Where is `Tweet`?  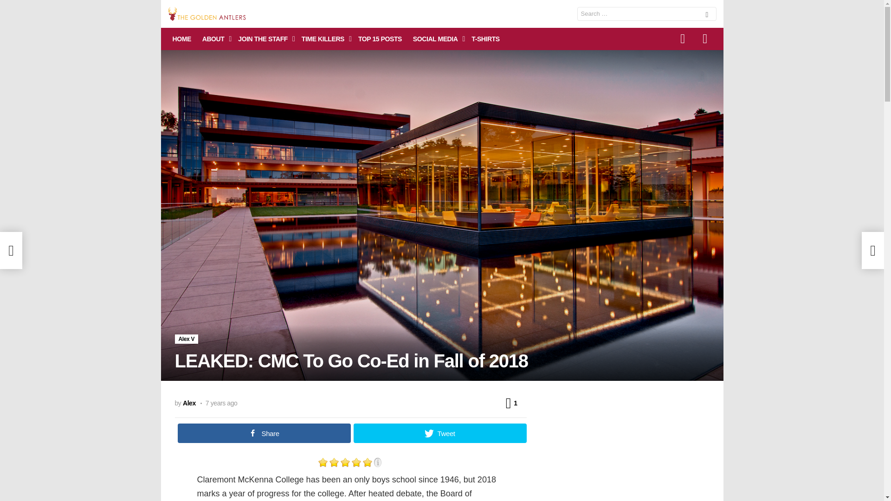 Tweet is located at coordinates (440, 433).